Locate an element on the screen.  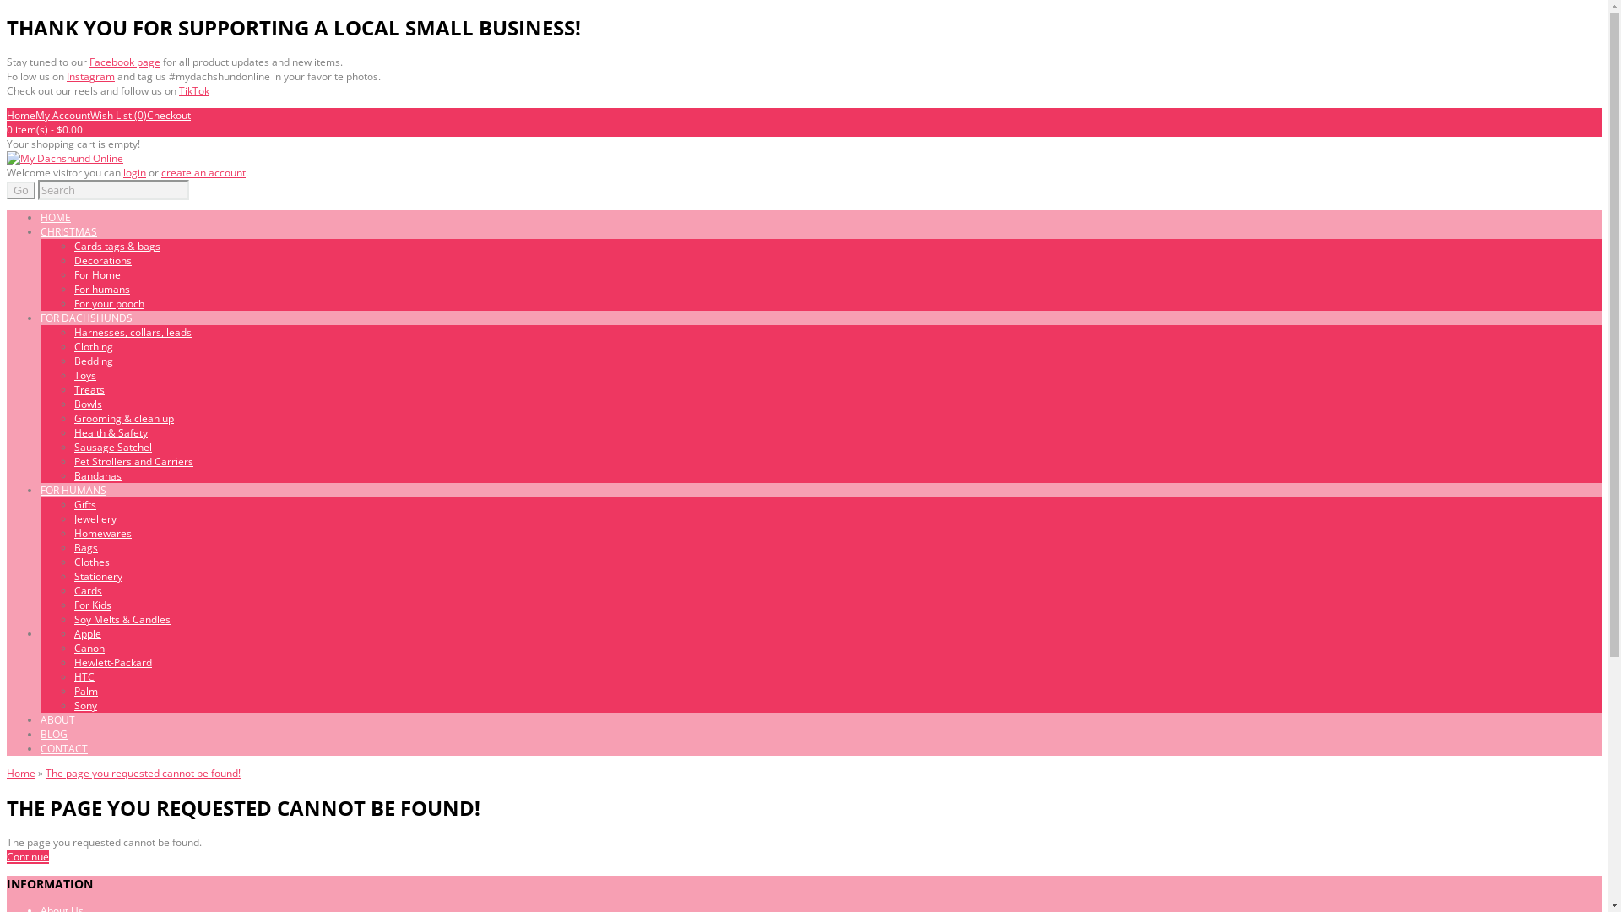
Grooming & clean up is located at coordinates (124, 419).